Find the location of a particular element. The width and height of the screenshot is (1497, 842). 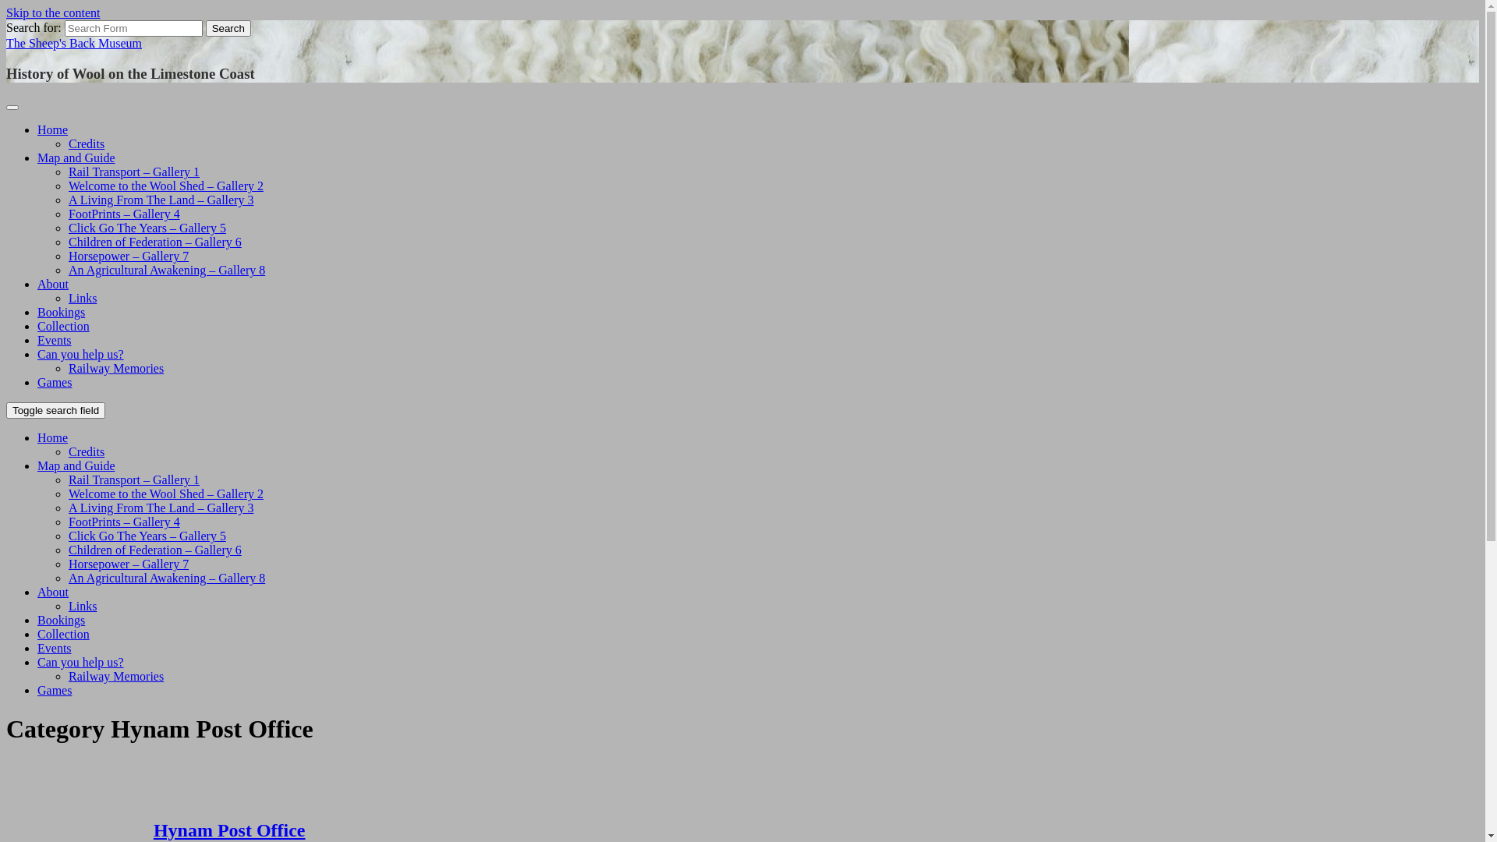

Can you help us? is located at coordinates (81, 663).